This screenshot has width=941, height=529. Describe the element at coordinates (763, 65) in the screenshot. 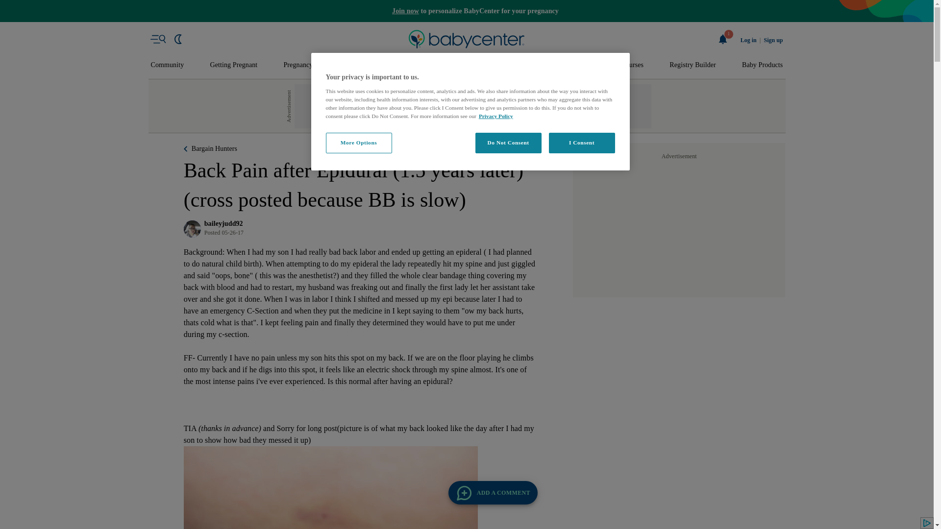

I see `Baby Products` at that location.